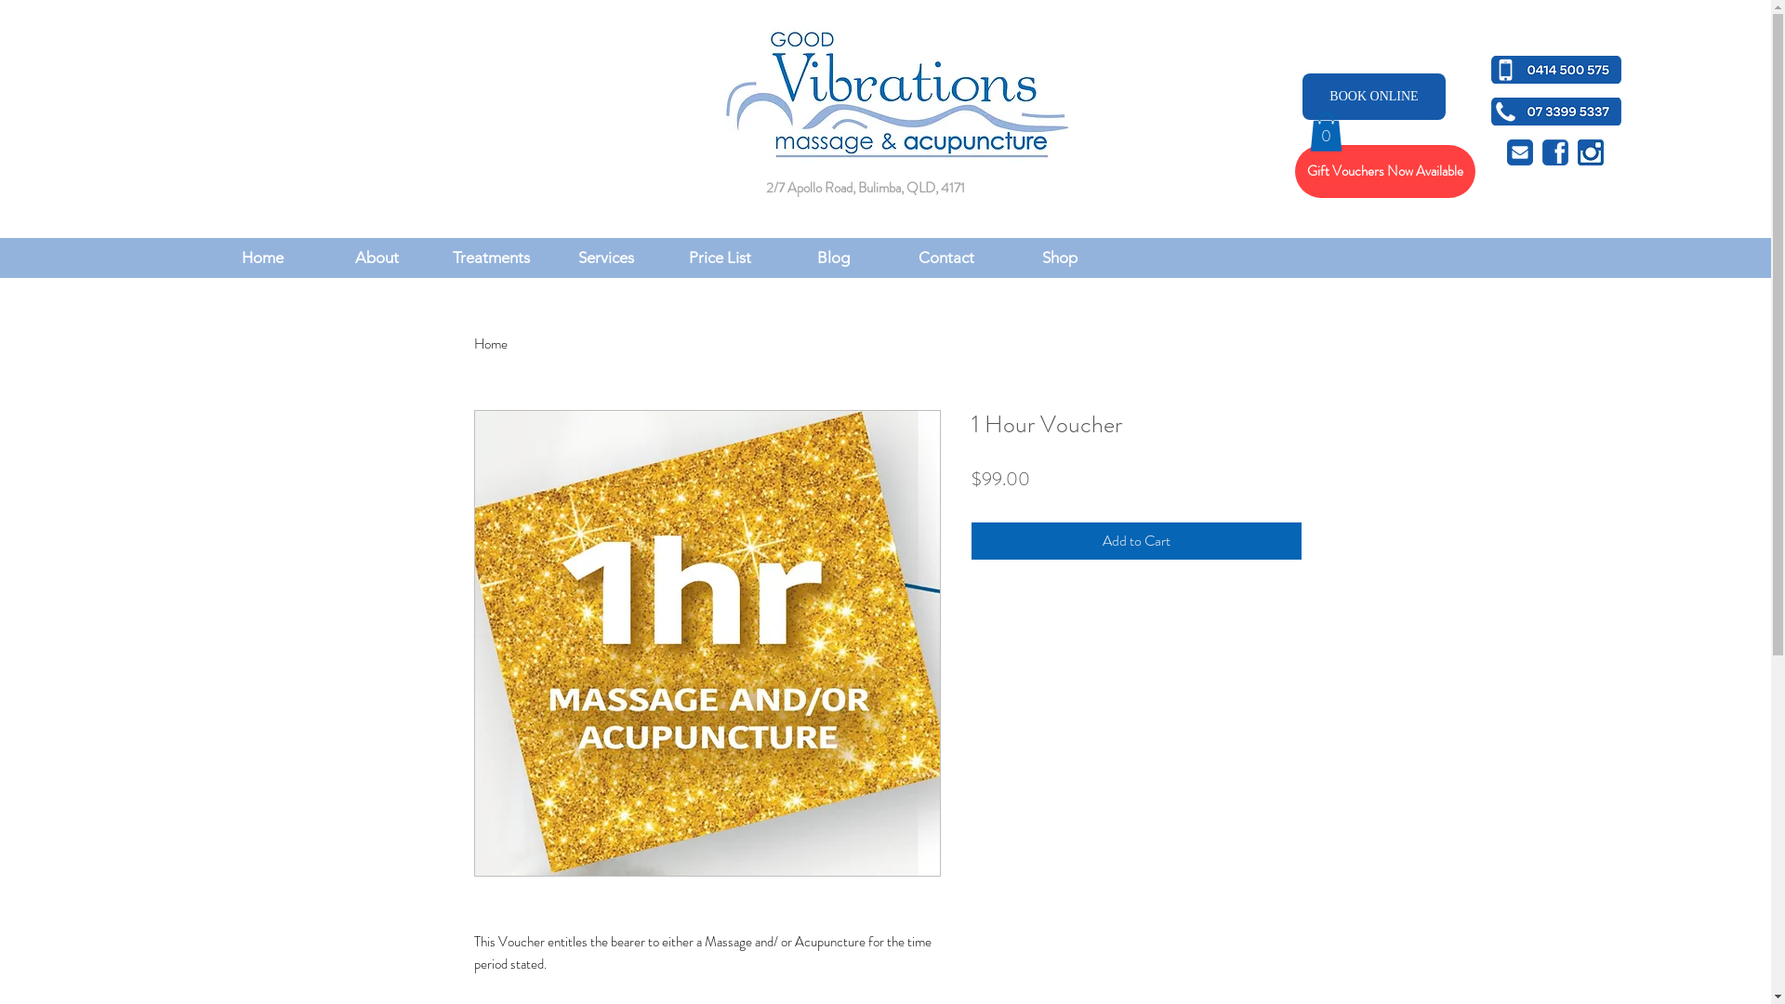  What do you see at coordinates (1060, 258) in the screenshot?
I see `Shop` at bounding box center [1060, 258].